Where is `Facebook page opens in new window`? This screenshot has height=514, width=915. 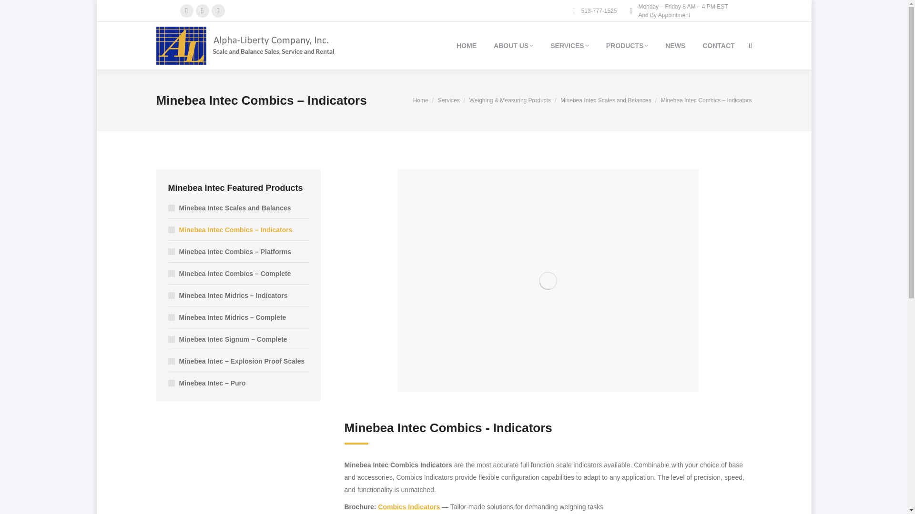
Facebook page opens in new window is located at coordinates (187, 10).